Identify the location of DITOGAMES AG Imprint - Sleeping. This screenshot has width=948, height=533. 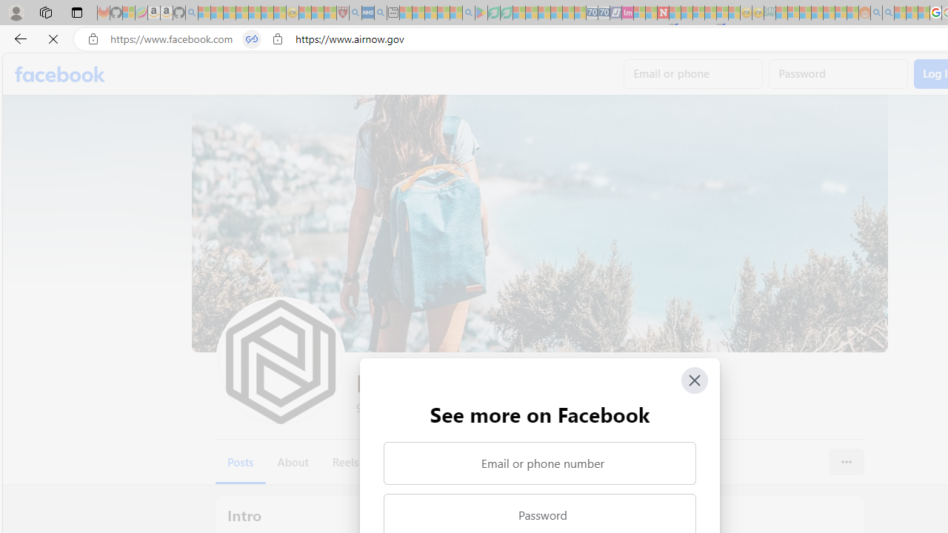
(770, 13).